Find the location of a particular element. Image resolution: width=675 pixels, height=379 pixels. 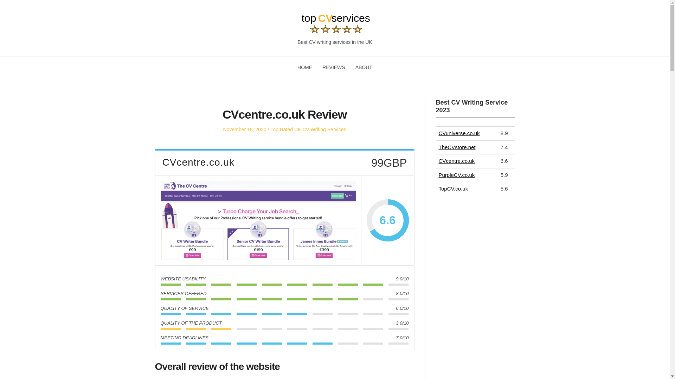

November 18, 2020 is located at coordinates (245, 129).